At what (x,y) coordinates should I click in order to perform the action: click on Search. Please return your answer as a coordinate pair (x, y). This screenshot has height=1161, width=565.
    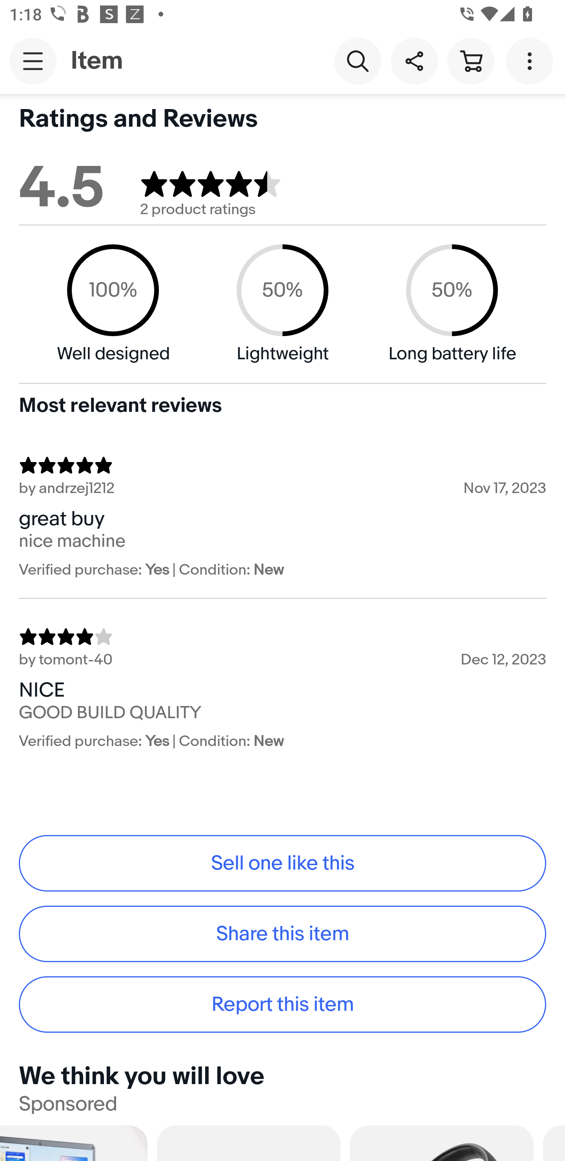
    Looking at the image, I should click on (357, 60).